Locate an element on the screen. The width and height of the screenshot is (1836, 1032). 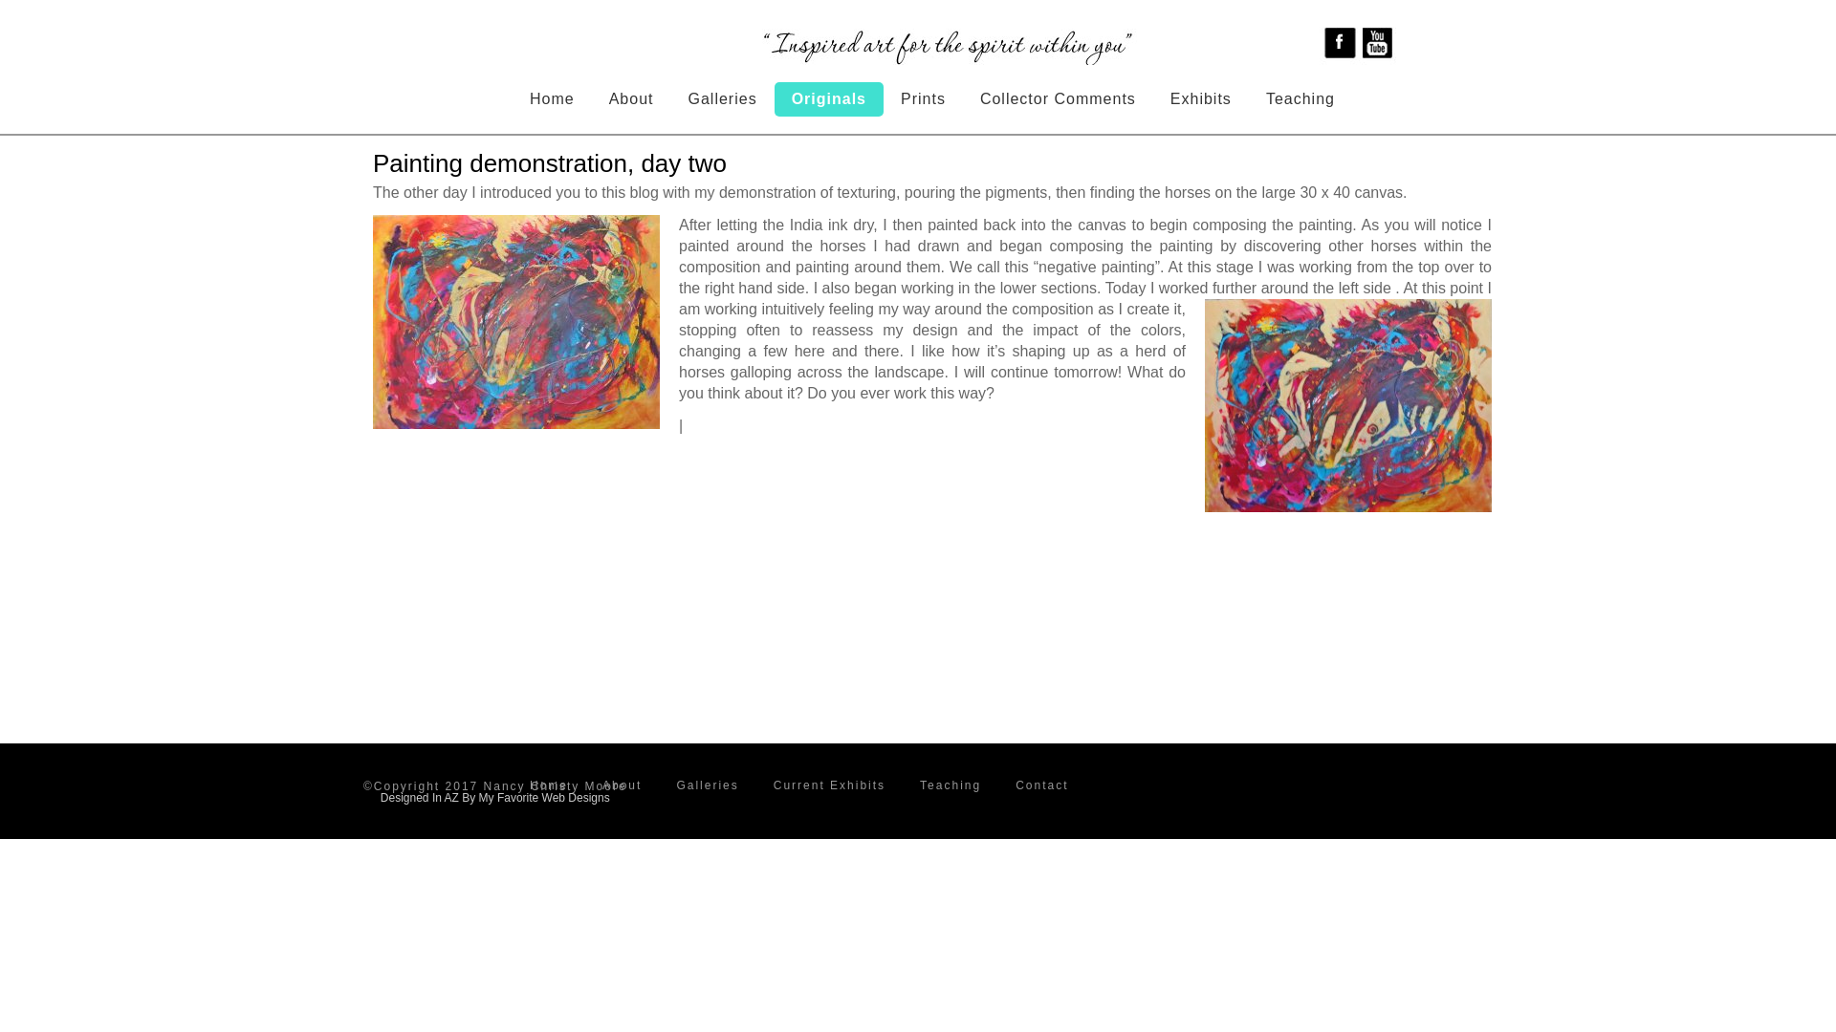
About is located at coordinates (631, 99).